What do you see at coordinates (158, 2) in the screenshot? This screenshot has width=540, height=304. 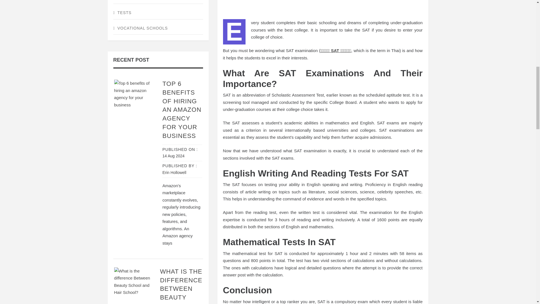 I see `TEACHING` at bounding box center [158, 2].